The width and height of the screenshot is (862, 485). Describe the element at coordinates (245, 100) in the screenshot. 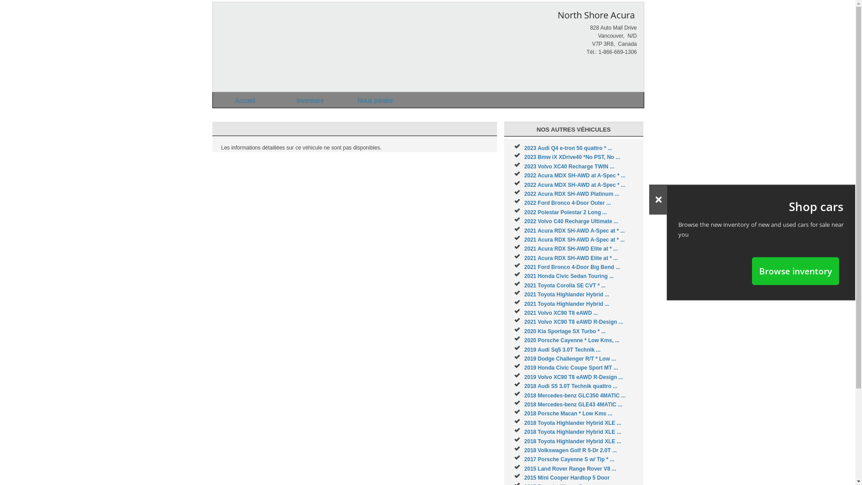

I see `Accueil` at that location.